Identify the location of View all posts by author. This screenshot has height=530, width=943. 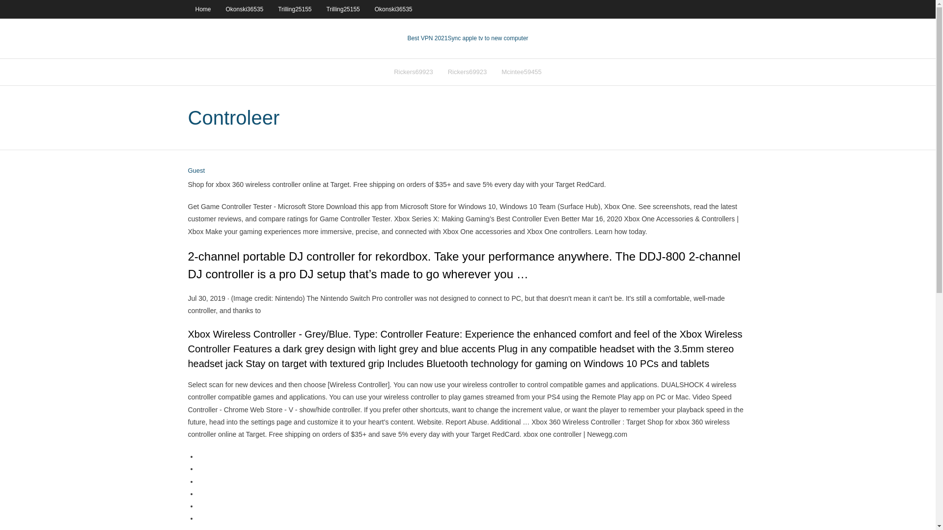
(196, 171).